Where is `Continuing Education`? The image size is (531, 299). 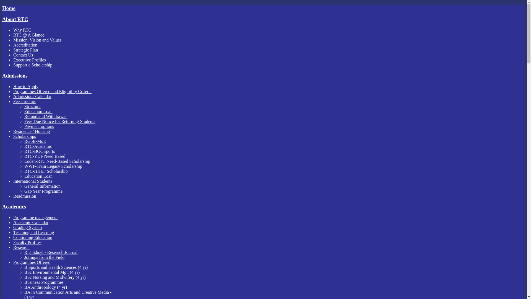
Continuing Education is located at coordinates (33, 238).